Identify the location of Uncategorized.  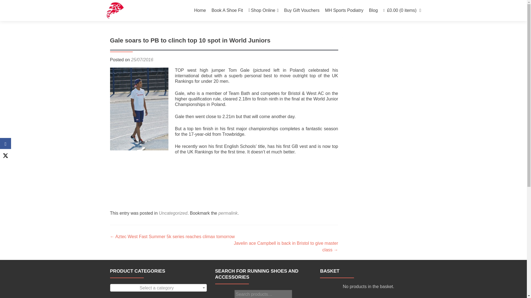
(173, 213).